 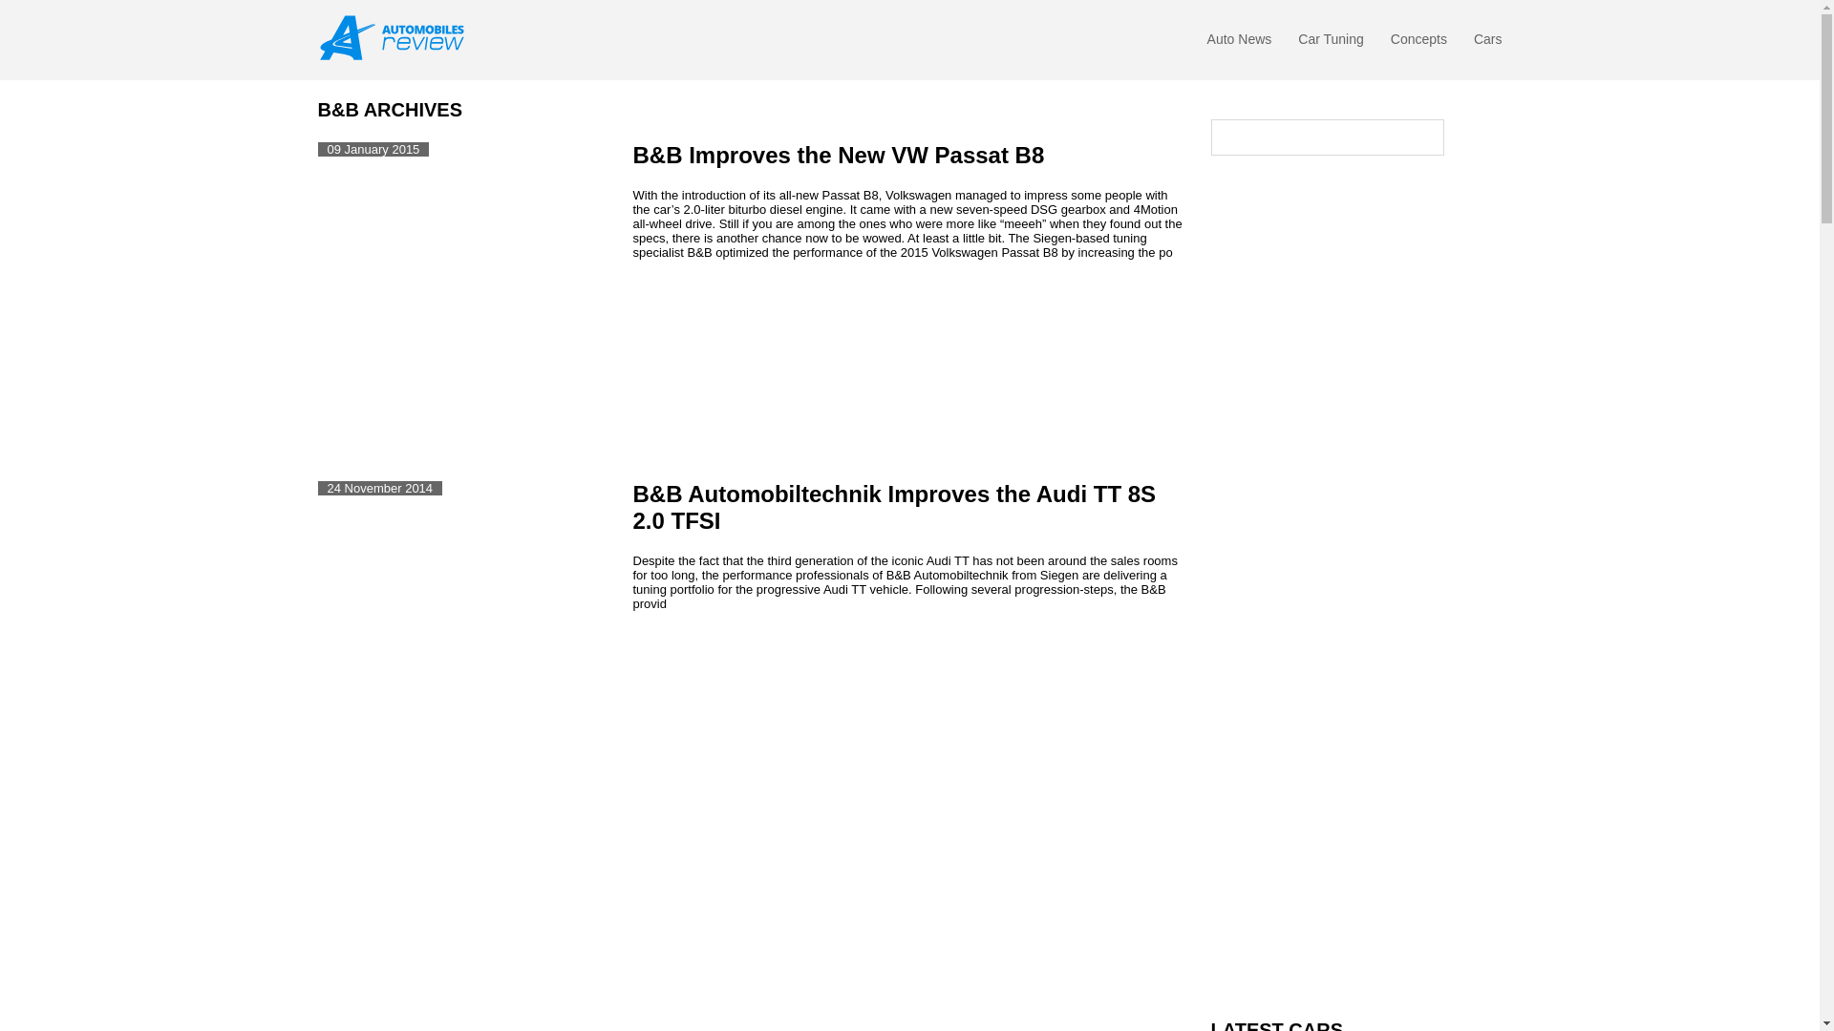 What do you see at coordinates (1452, 336) in the screenshot?
I see `Praga Bohema` at bounding box center [1452, 336].